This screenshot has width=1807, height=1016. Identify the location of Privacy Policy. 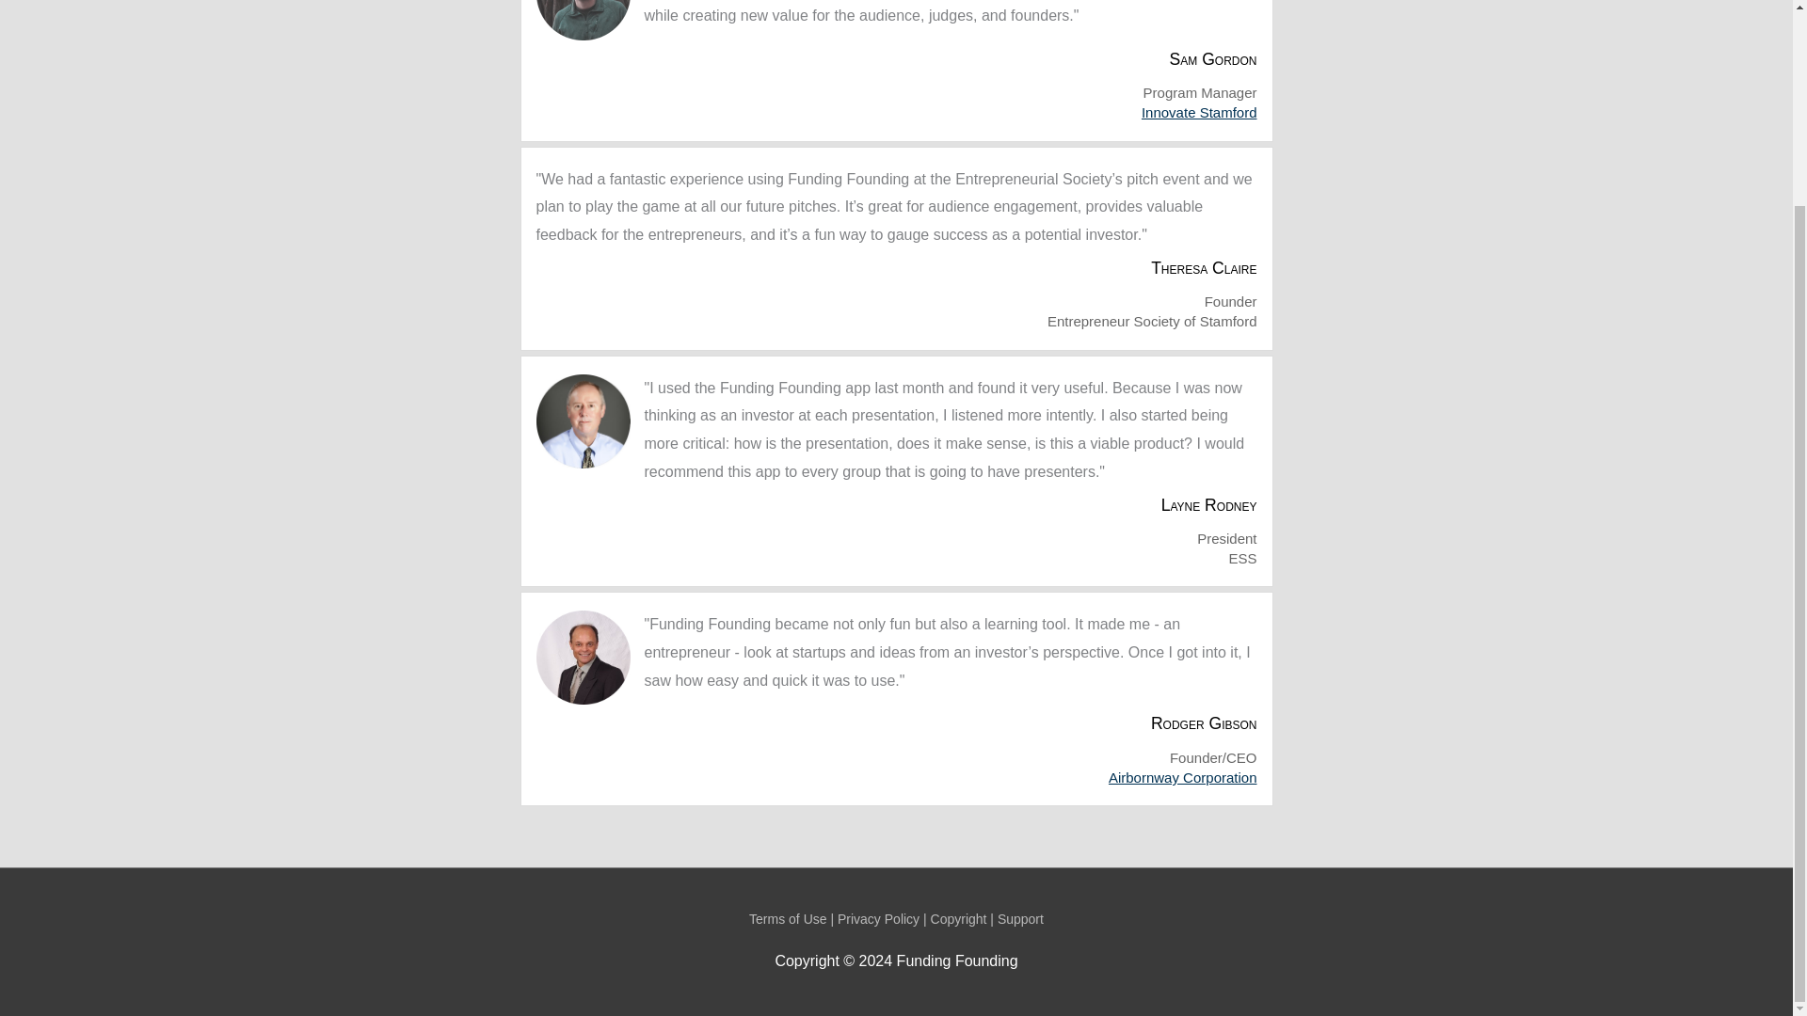
(879, 918).